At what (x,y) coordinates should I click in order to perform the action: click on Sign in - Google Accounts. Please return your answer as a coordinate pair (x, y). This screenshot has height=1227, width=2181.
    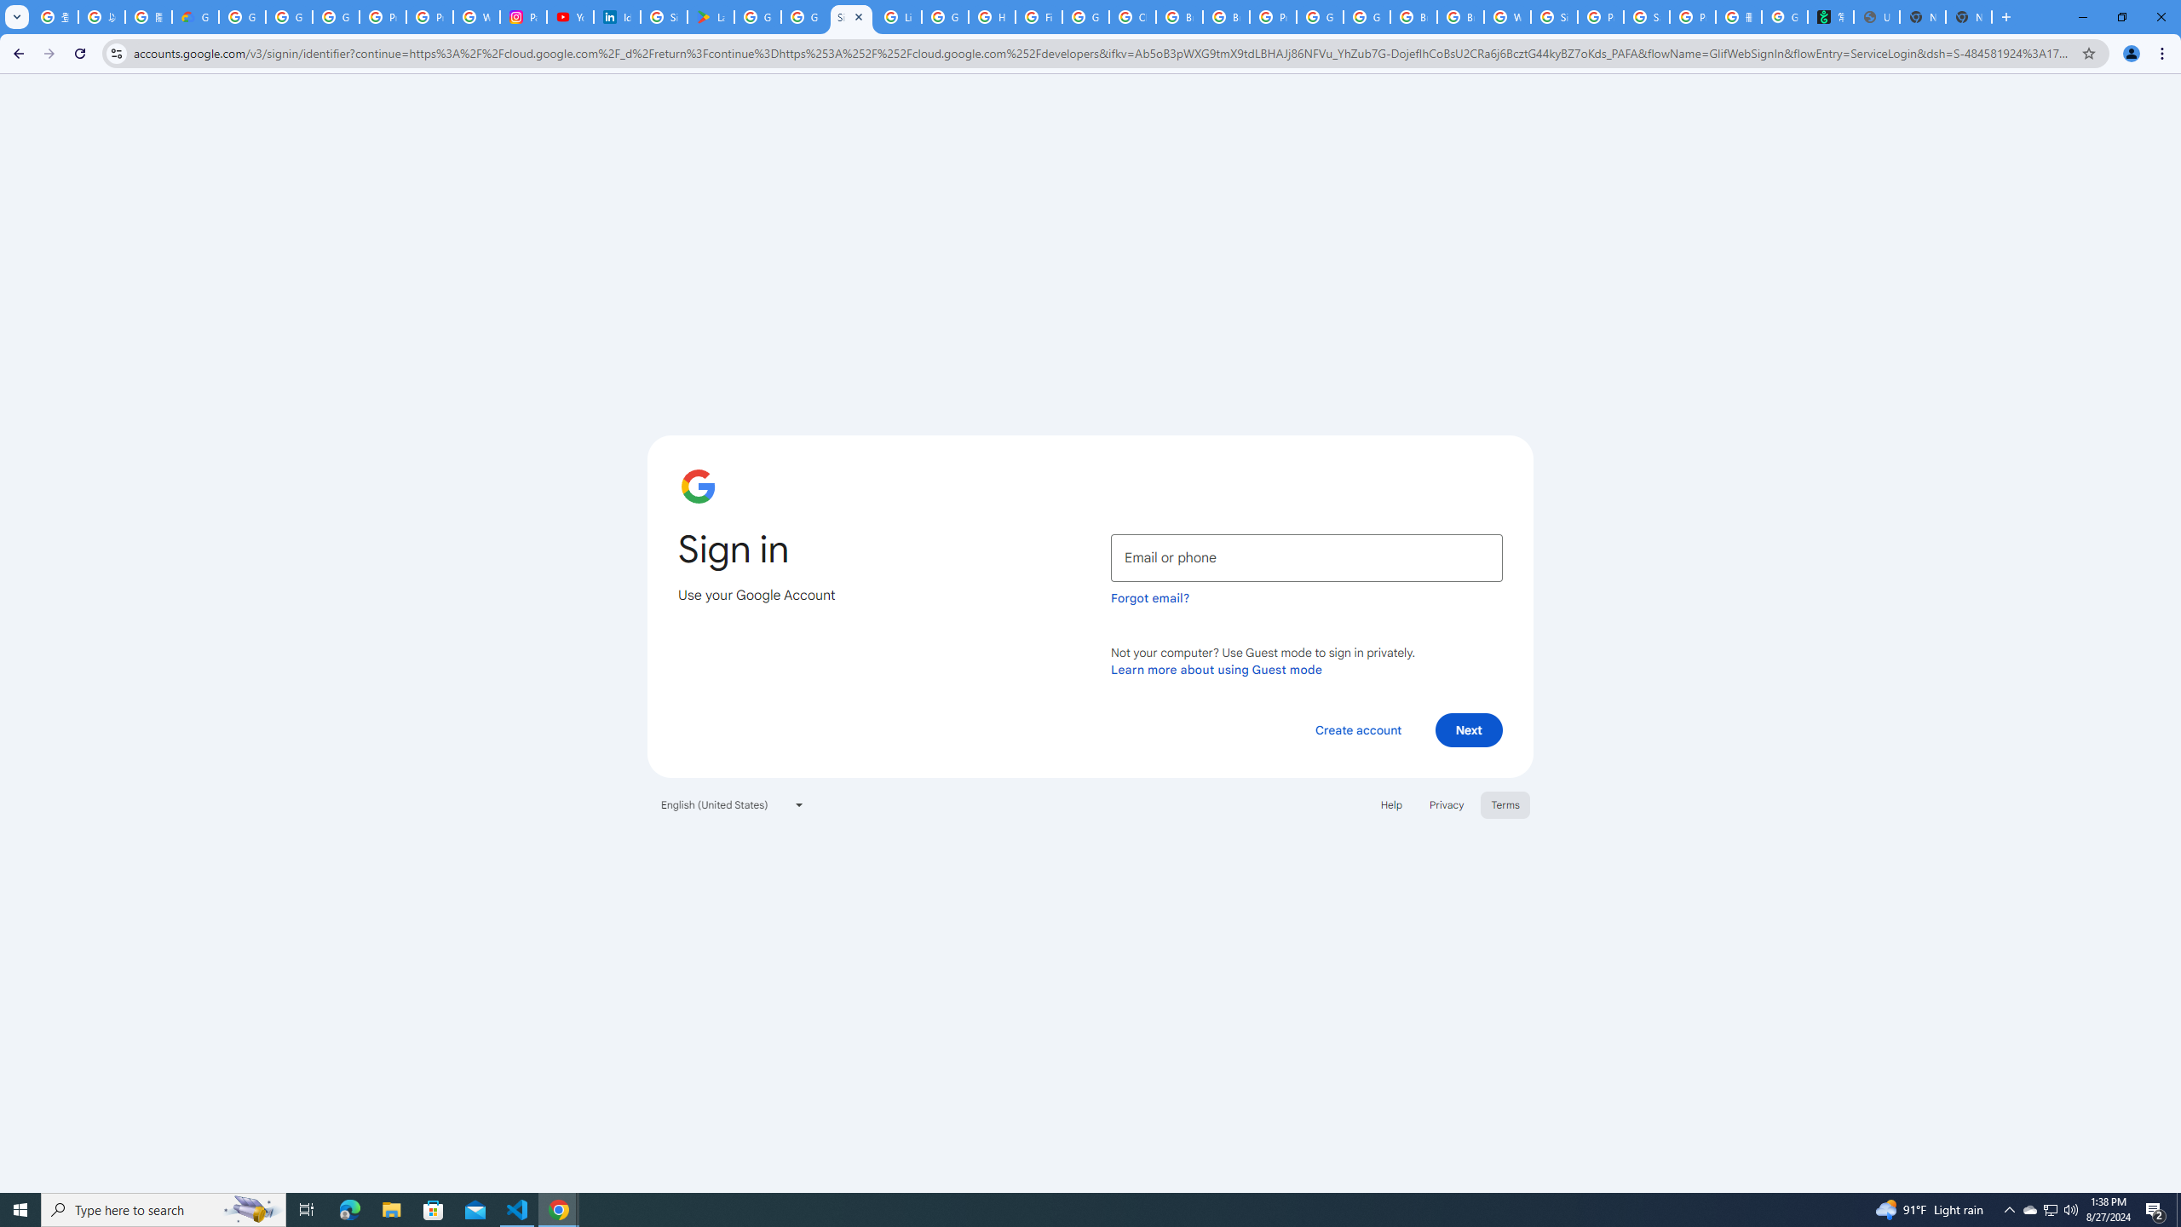
    Looking at the image, I should click on (664, 17).